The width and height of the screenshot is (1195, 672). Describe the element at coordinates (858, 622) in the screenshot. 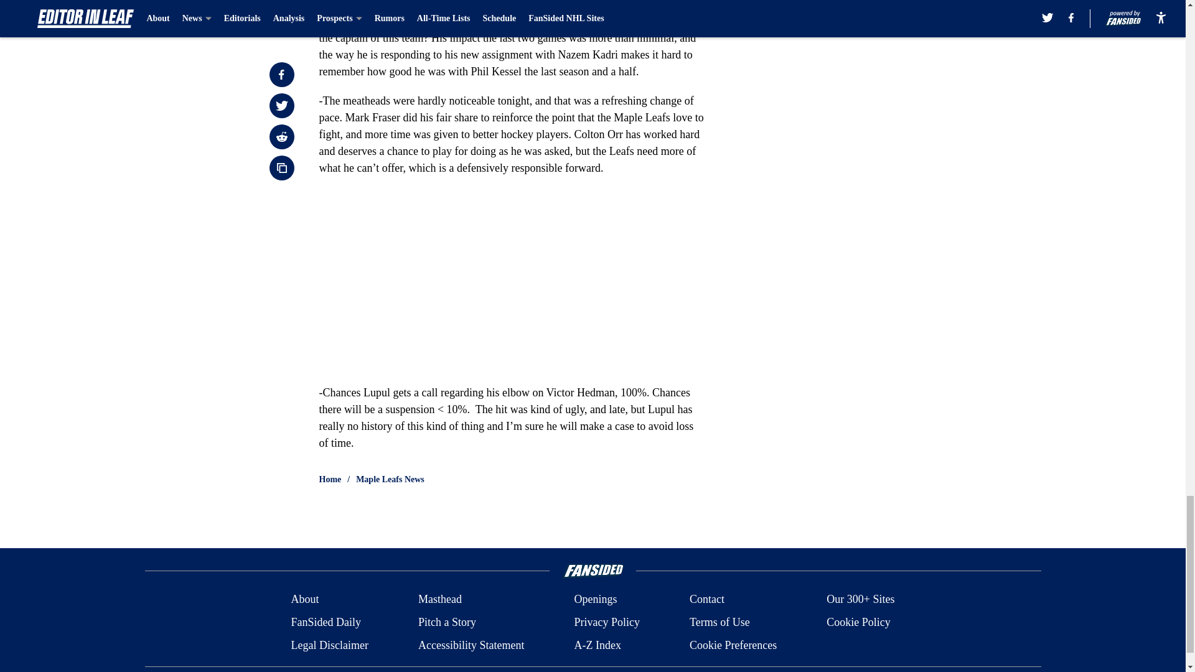

I see `Cookie Policy` at that location.